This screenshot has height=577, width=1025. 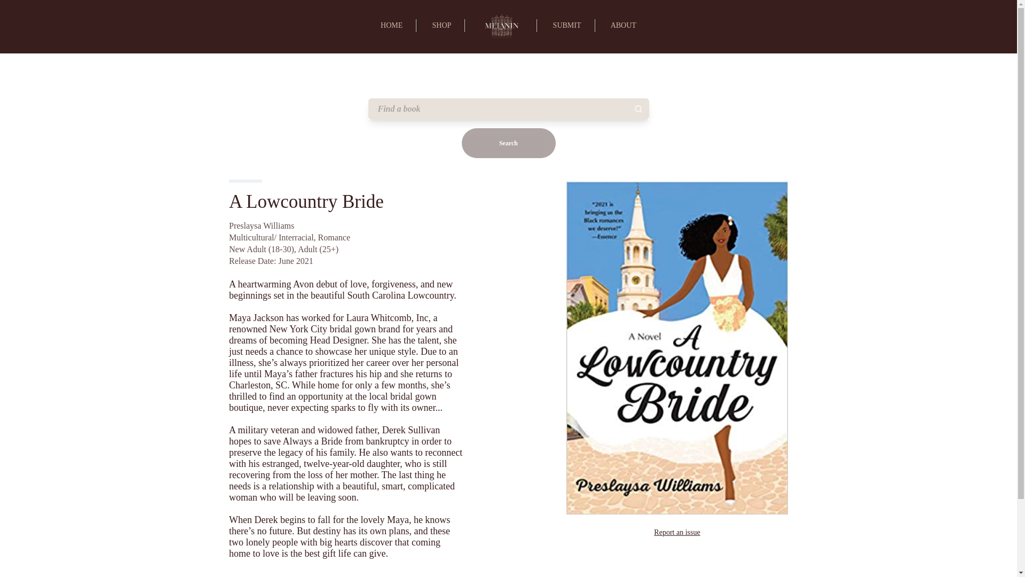 I want to click on SHOP, so click(x=441, y=25).